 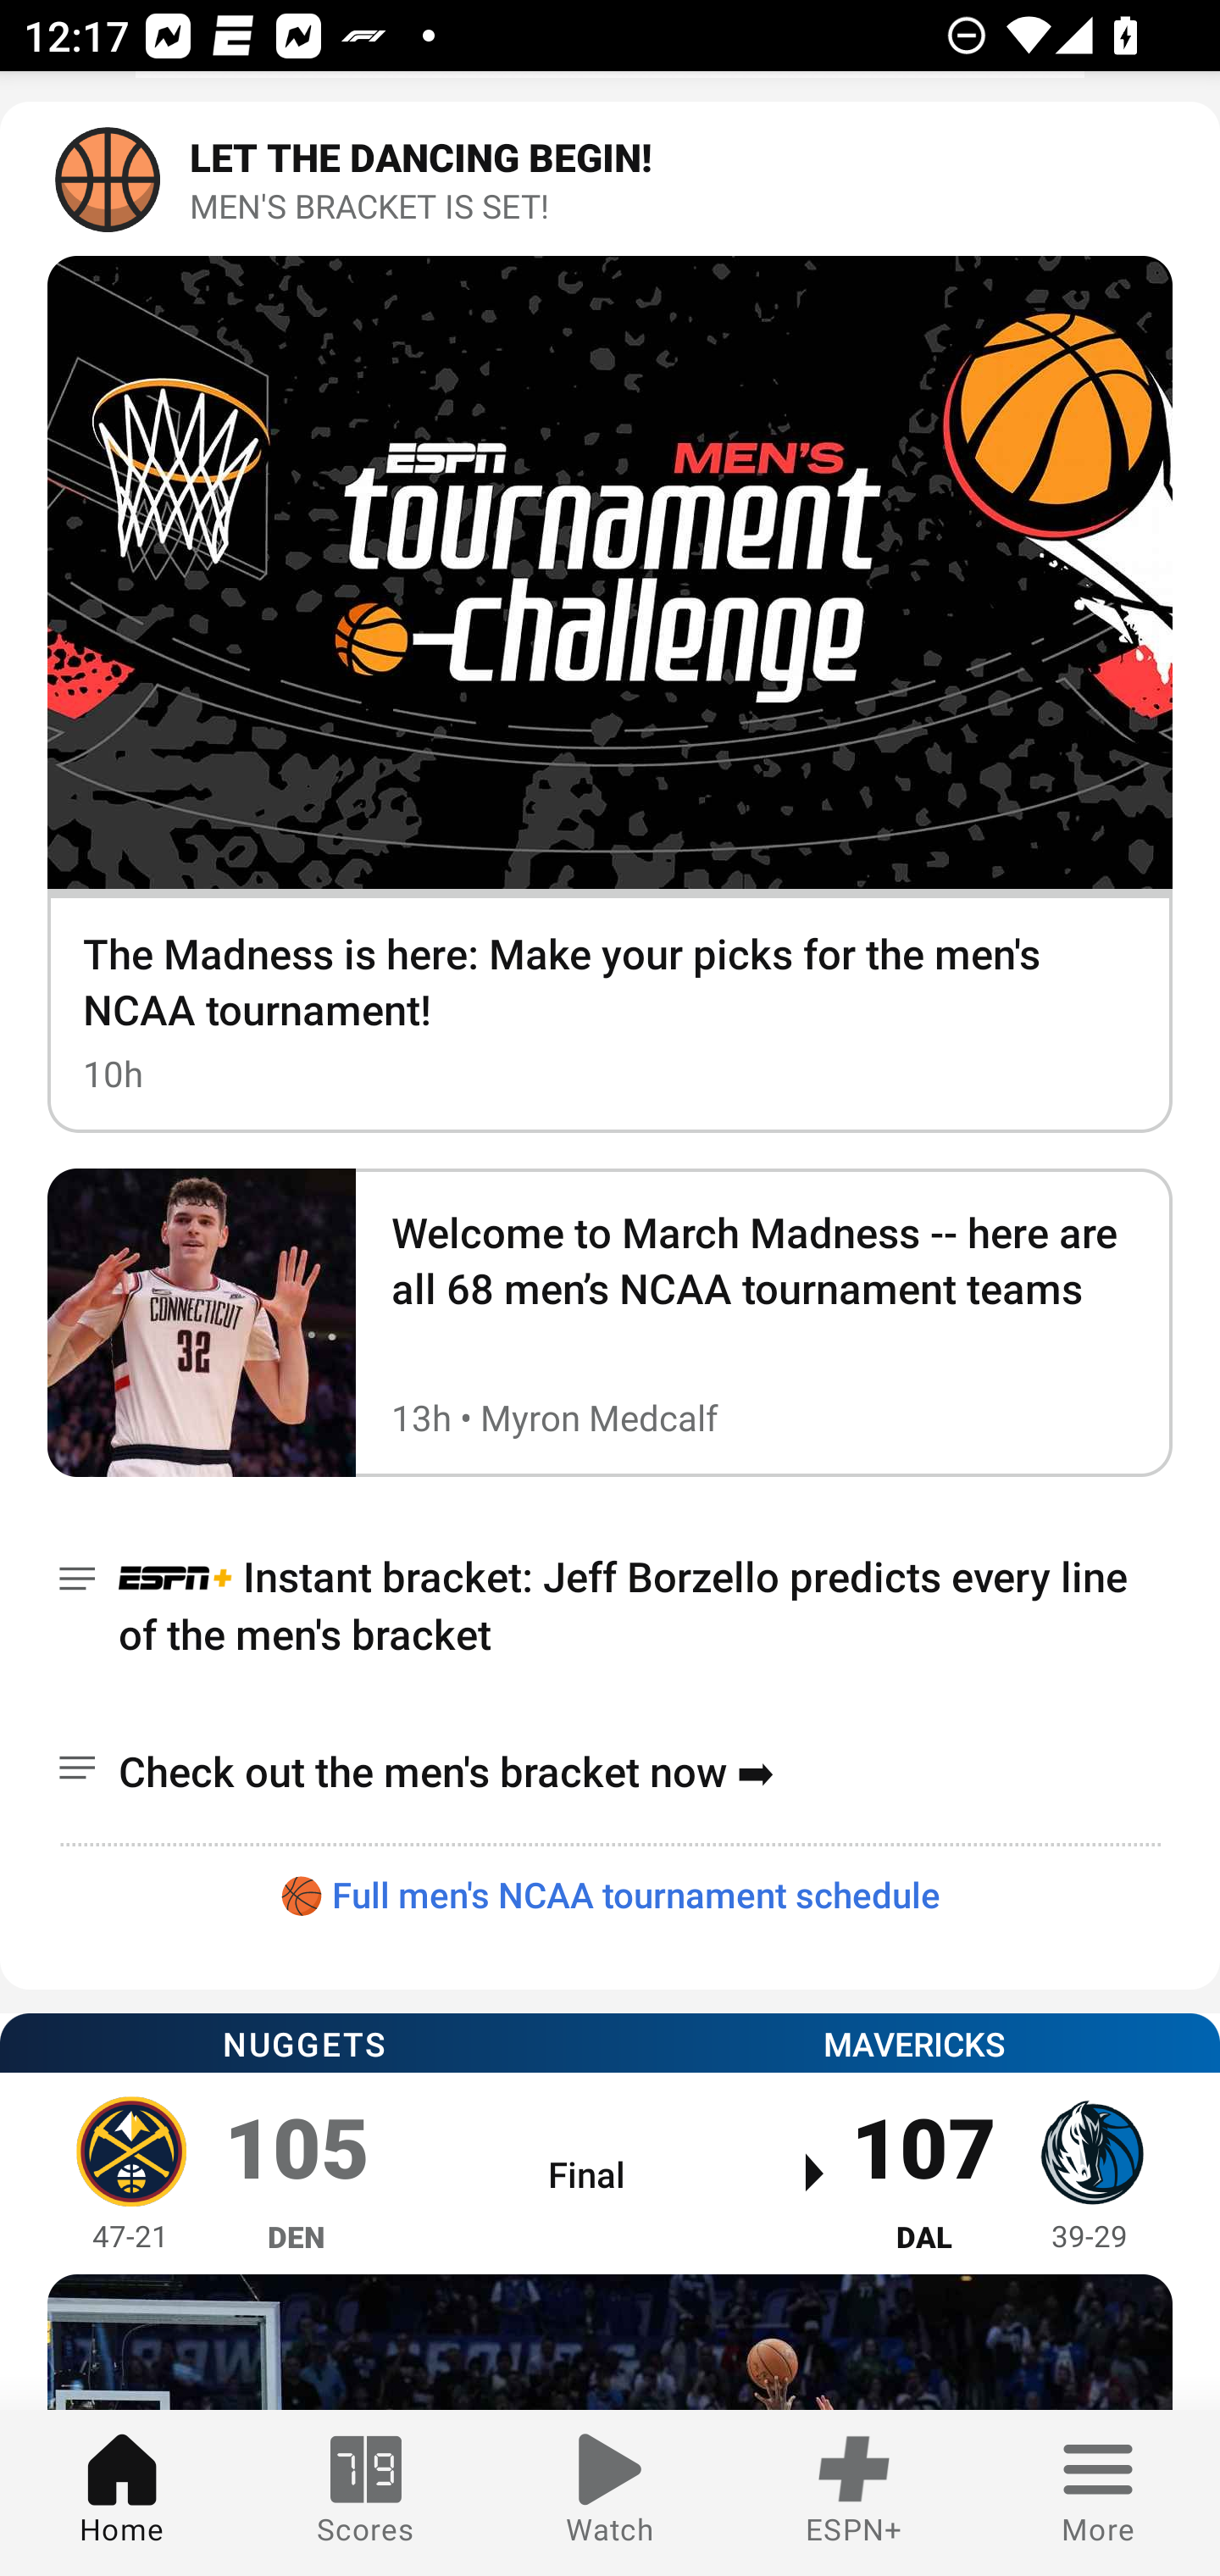 I want to click on More, so click(x=1098, y=2493).